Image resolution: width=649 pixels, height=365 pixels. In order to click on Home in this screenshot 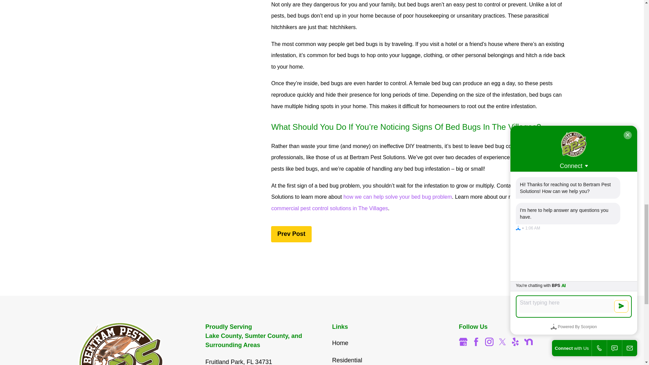, I will do `click(127, 343)`.